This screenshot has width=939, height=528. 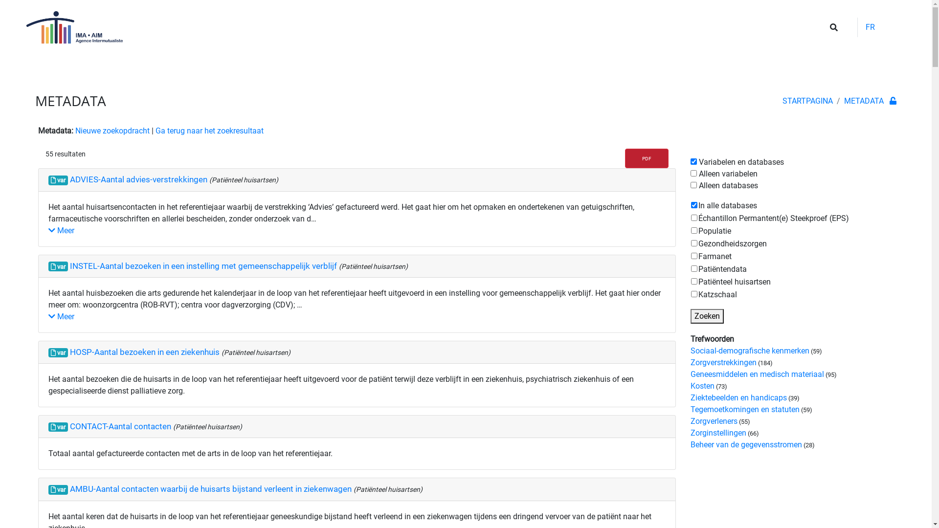 I want to click on Projecten, so click(x=282, y=70).